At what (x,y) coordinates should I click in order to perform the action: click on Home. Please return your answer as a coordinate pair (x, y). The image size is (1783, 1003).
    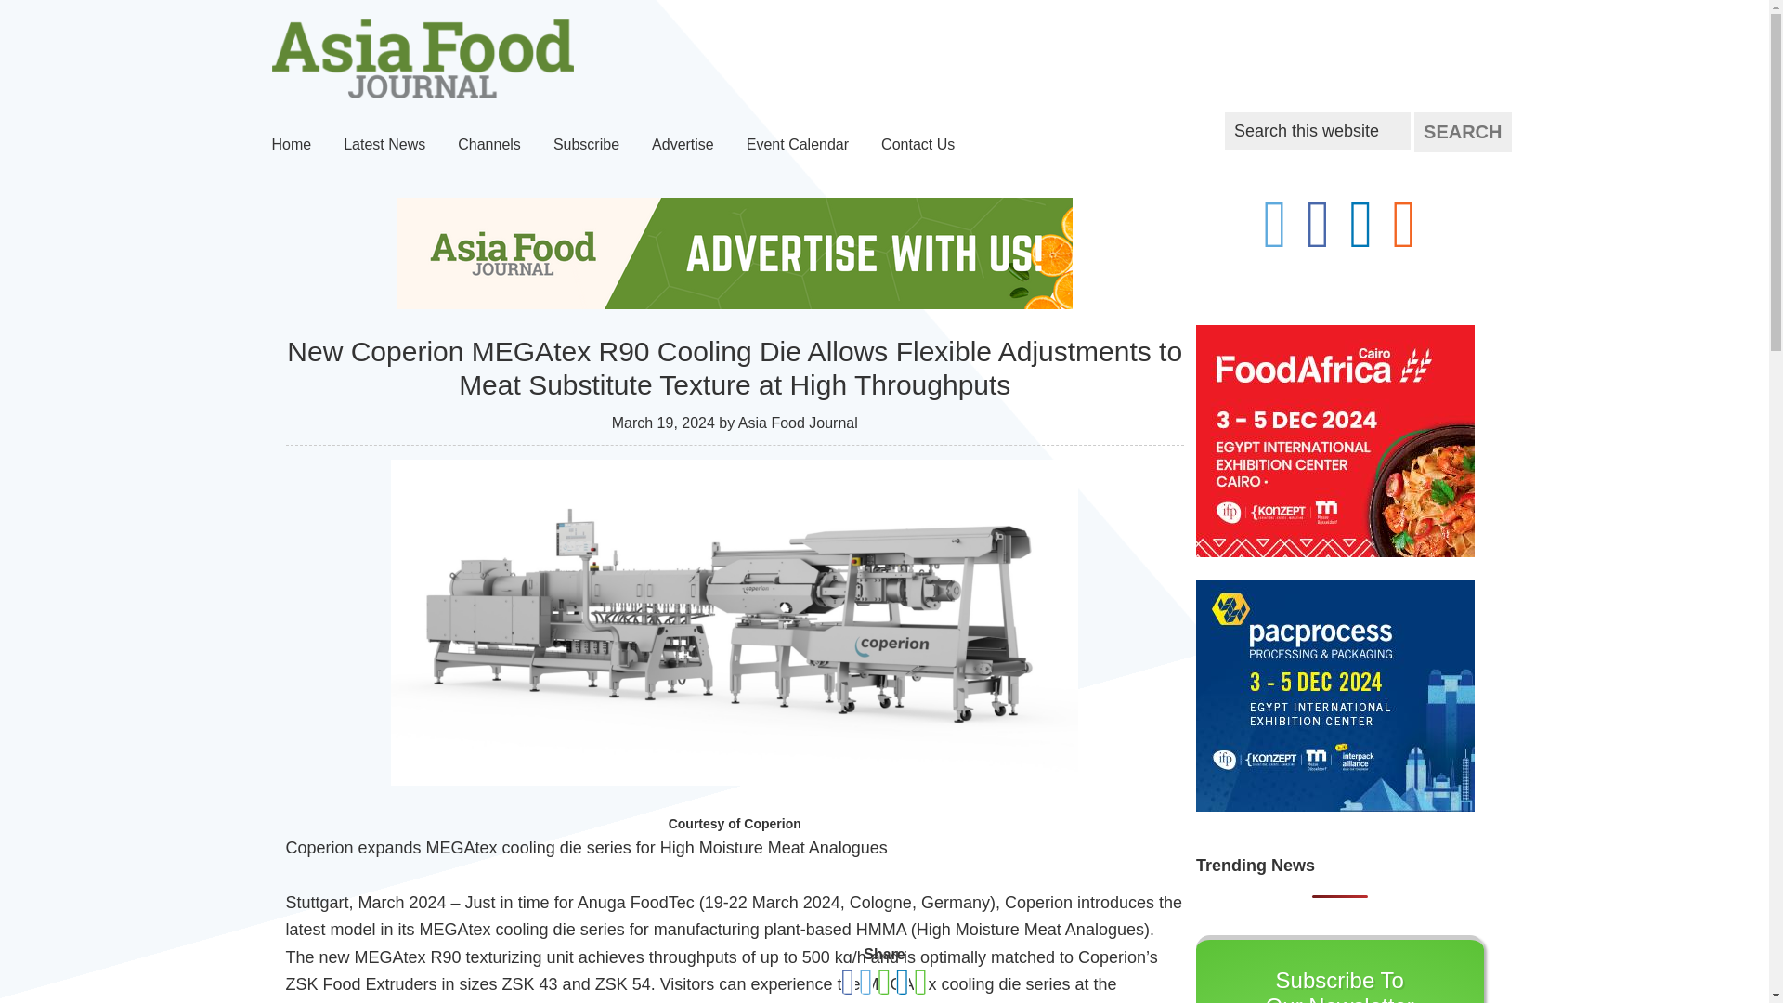
    Looking at the image, I should click on (292, 145).